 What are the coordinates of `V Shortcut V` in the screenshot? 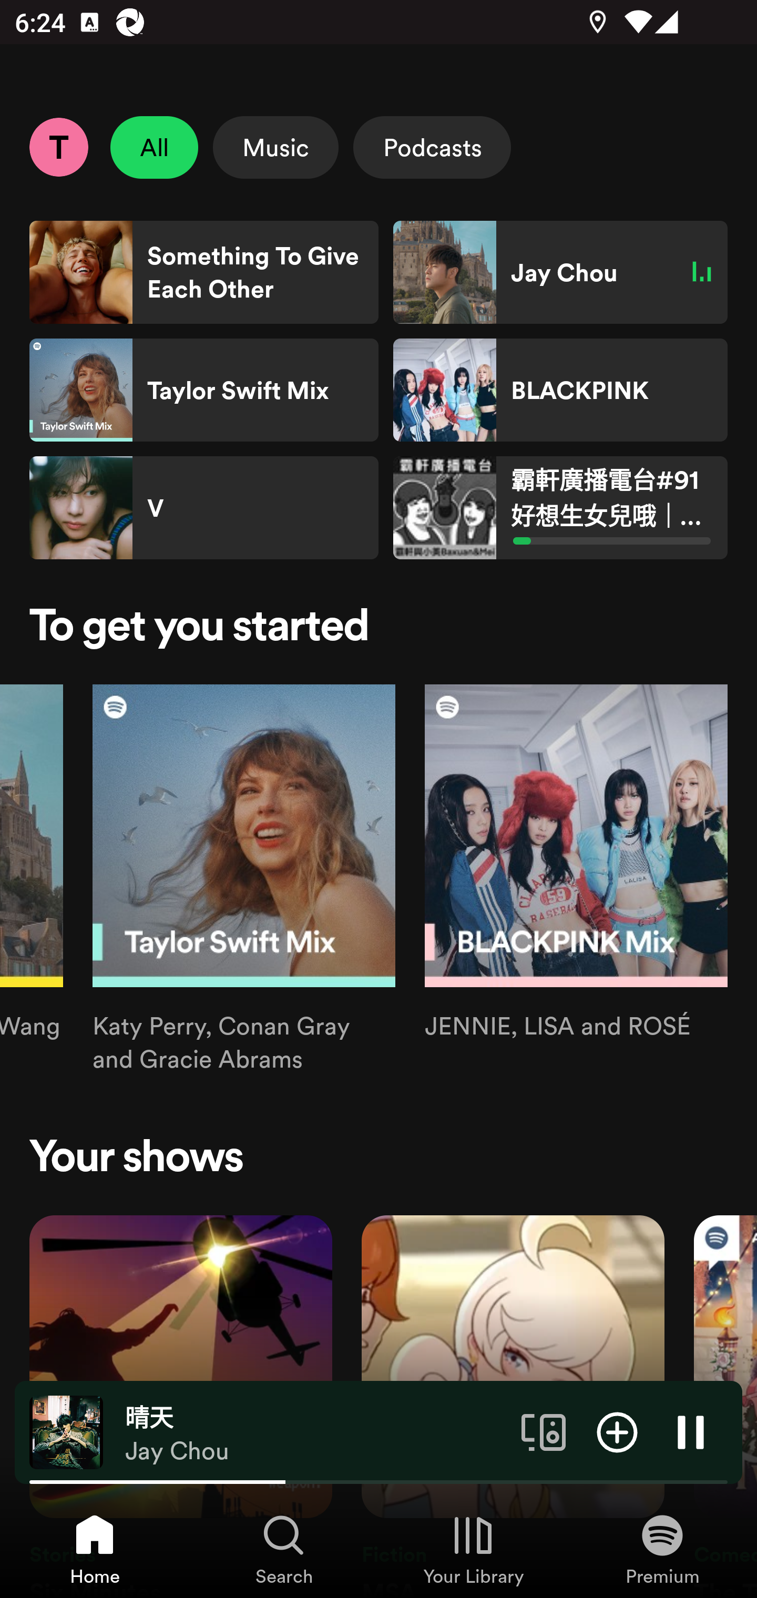 It's located at (204, 508).